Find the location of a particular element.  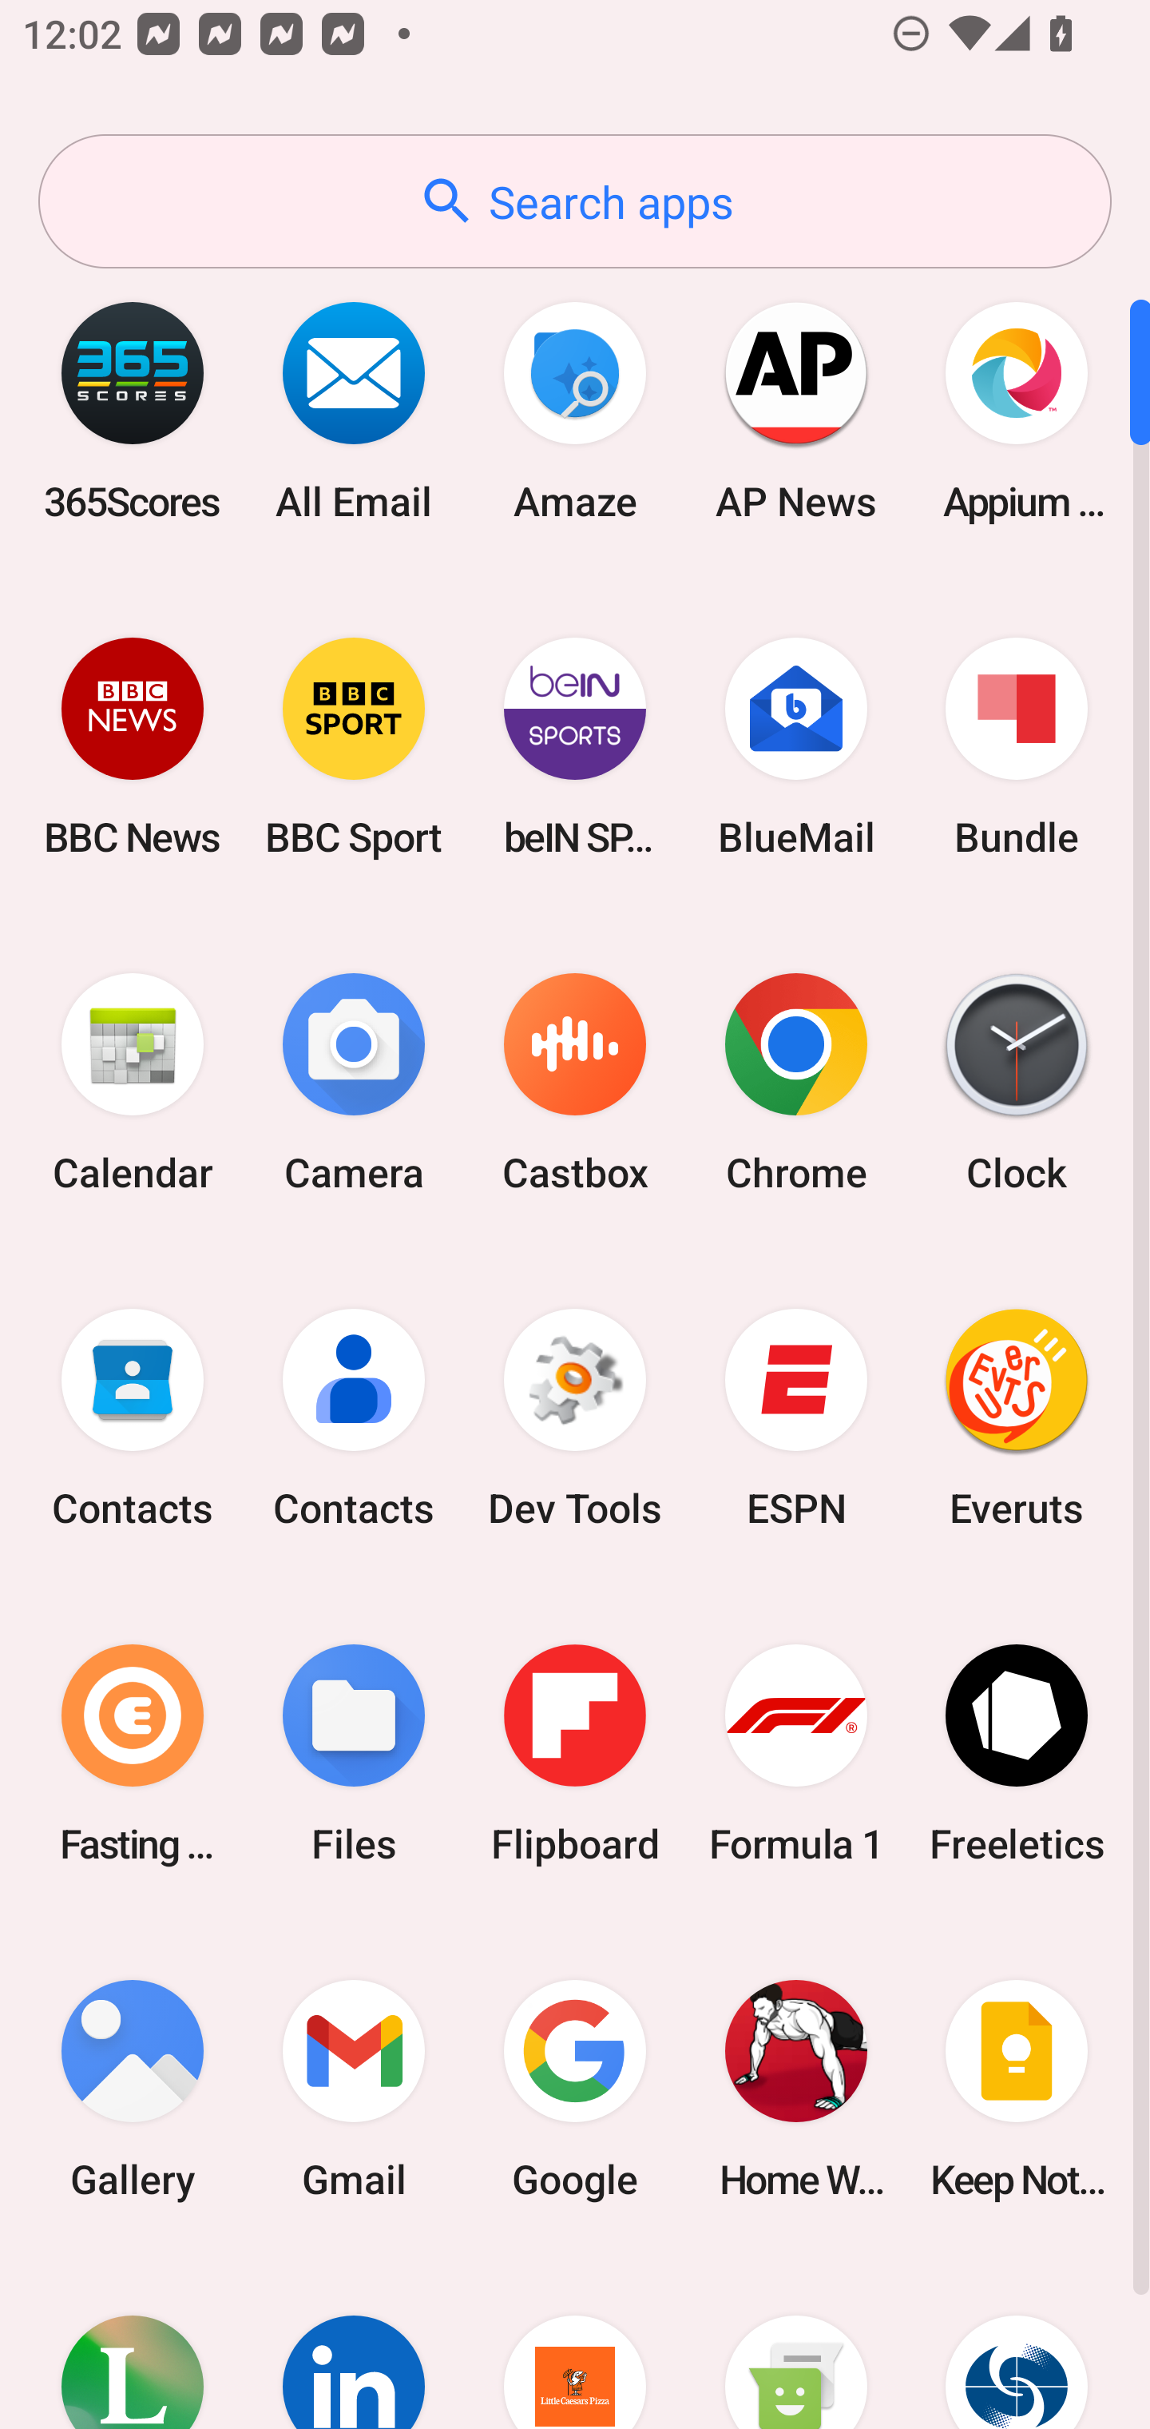

  Search apps is located at coordinates (575, 201).